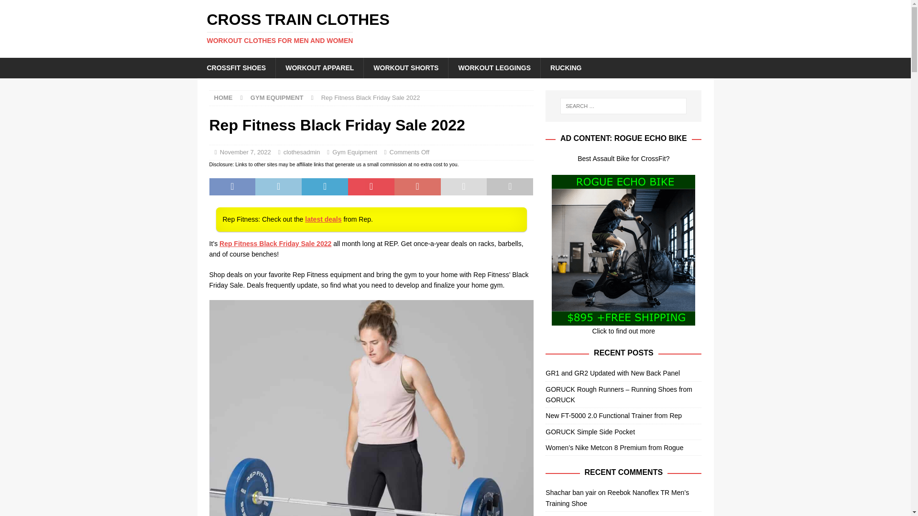  Describe the element at coordinates (455, 28) in the screenshot. I see `November 7, 2022` at that location.